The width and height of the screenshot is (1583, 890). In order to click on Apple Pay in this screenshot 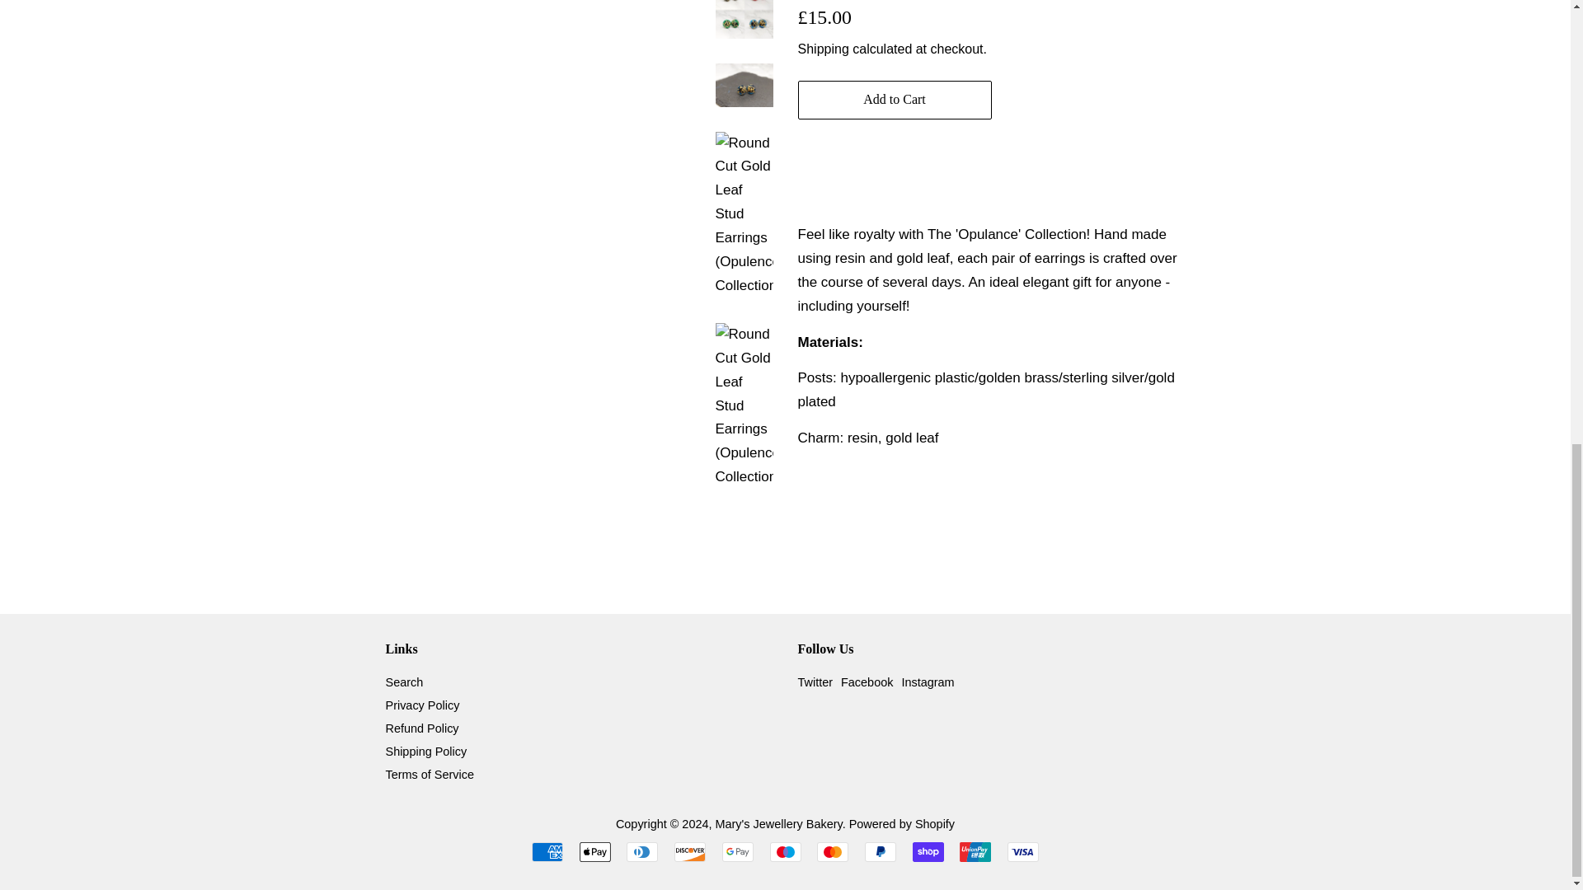, I will do `click(595, 852)`.